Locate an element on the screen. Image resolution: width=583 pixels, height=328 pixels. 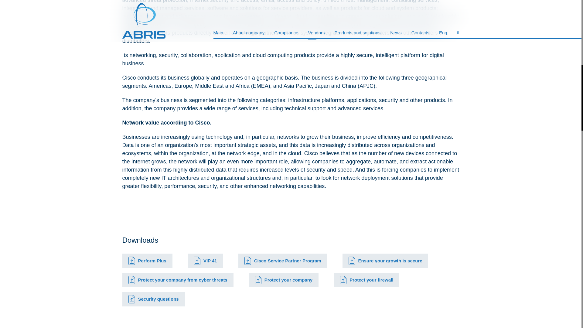
Protect your firewall is located at coordinates (366, 280).